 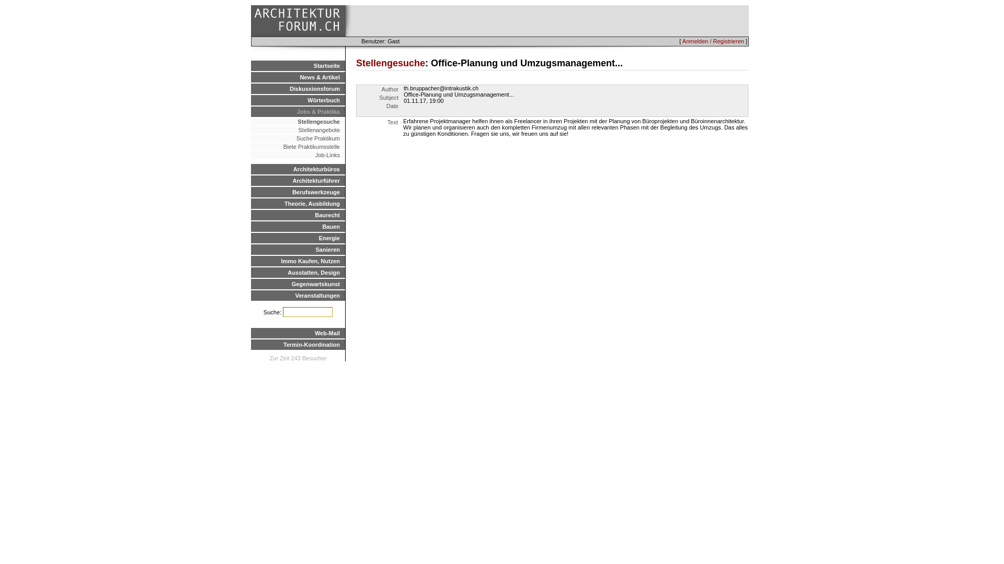 What do you see at coordinates (298, 296) in the screenshot?
I see `Veranstaltungen` at bounding box center [298, 296].